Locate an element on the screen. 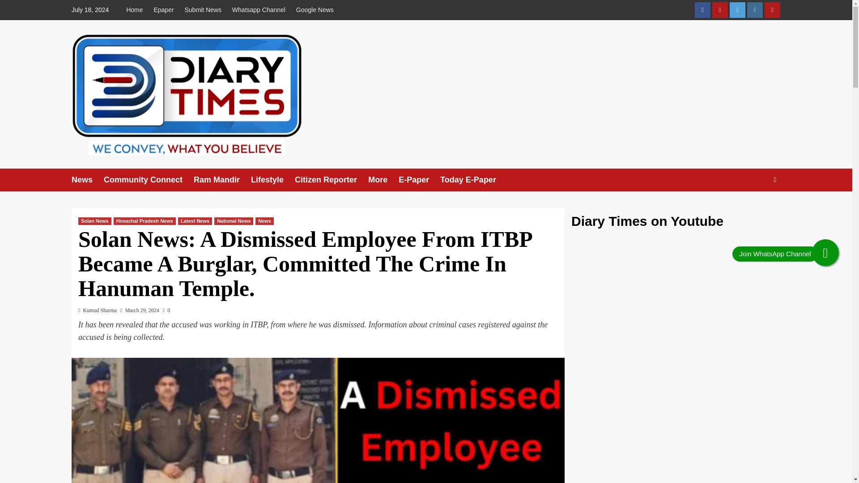 Image resolution: width=859 pixels, height=483 pixels. Submit News is located at coordinates (202, 10).